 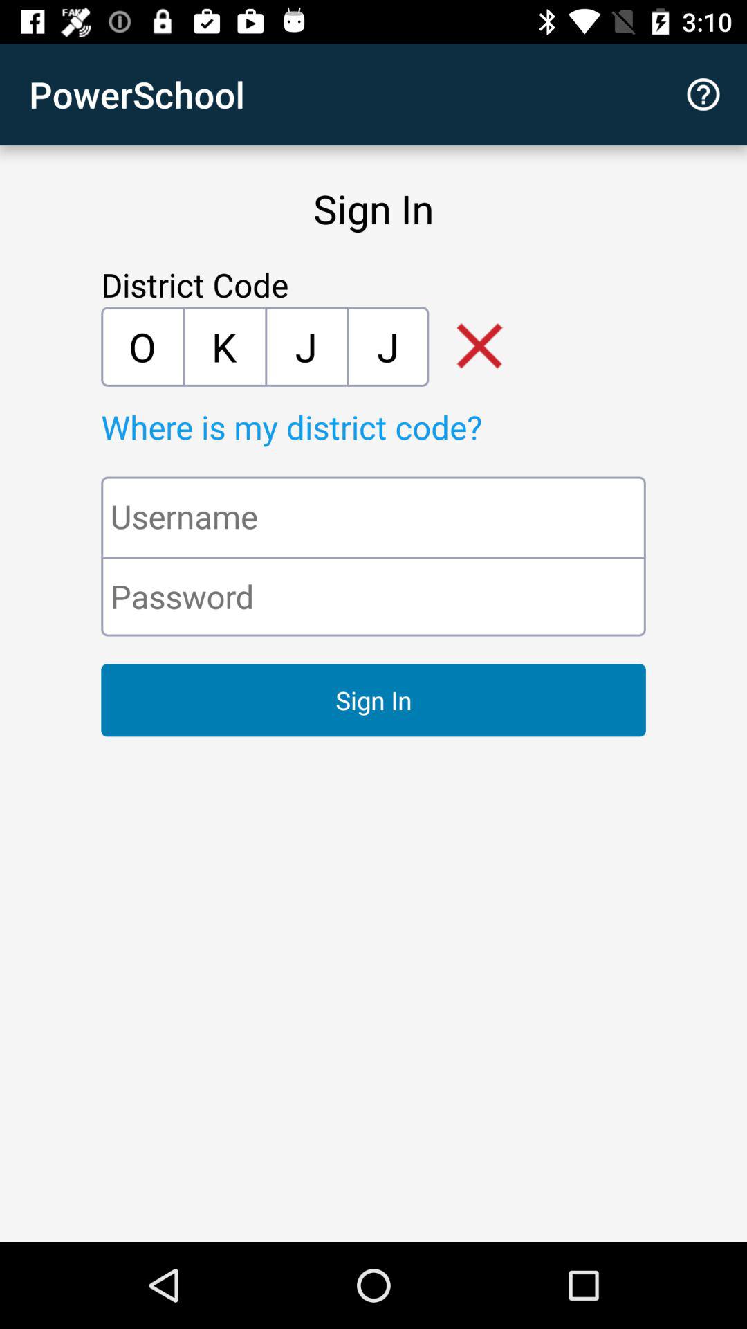 What do you see at coordinates (306, 346) in the screenshot?
I see `select the alphabet beside k` at bounding box center [306, 346].